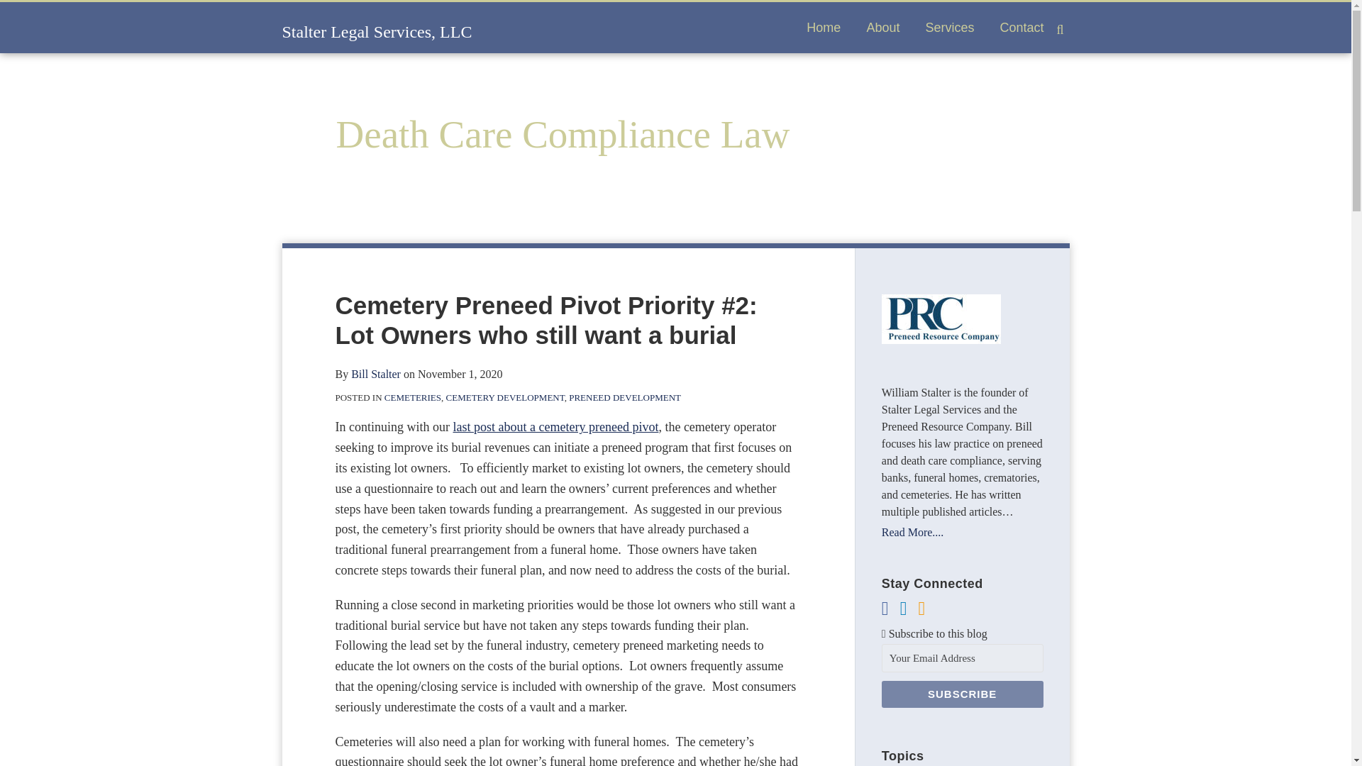  Describe the element at coordinates (823, 27) in the screenshot. I see `Home` at that location.